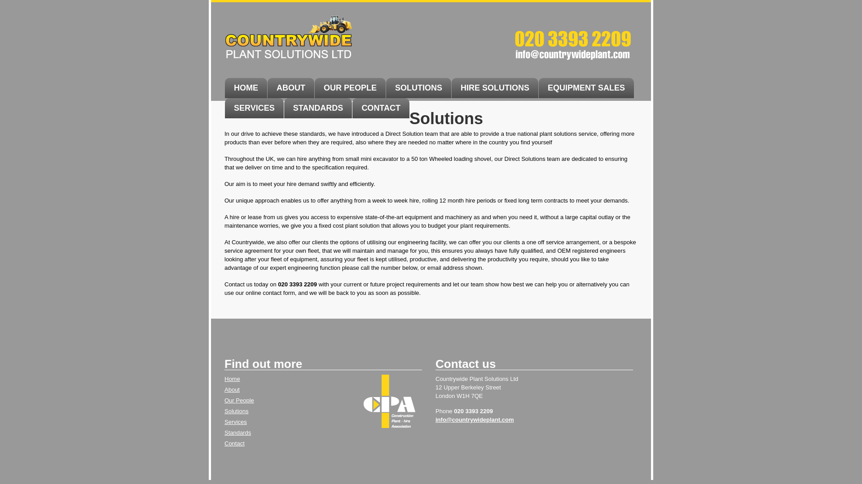  I want to click on Home, so click(246, 88).